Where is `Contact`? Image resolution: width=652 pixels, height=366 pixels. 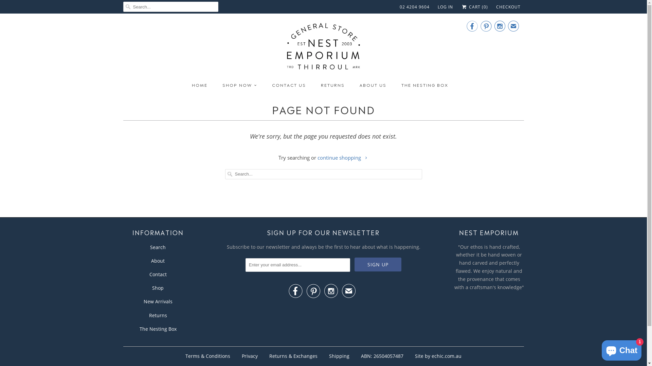 Contact is located at coordinates (158, 274).